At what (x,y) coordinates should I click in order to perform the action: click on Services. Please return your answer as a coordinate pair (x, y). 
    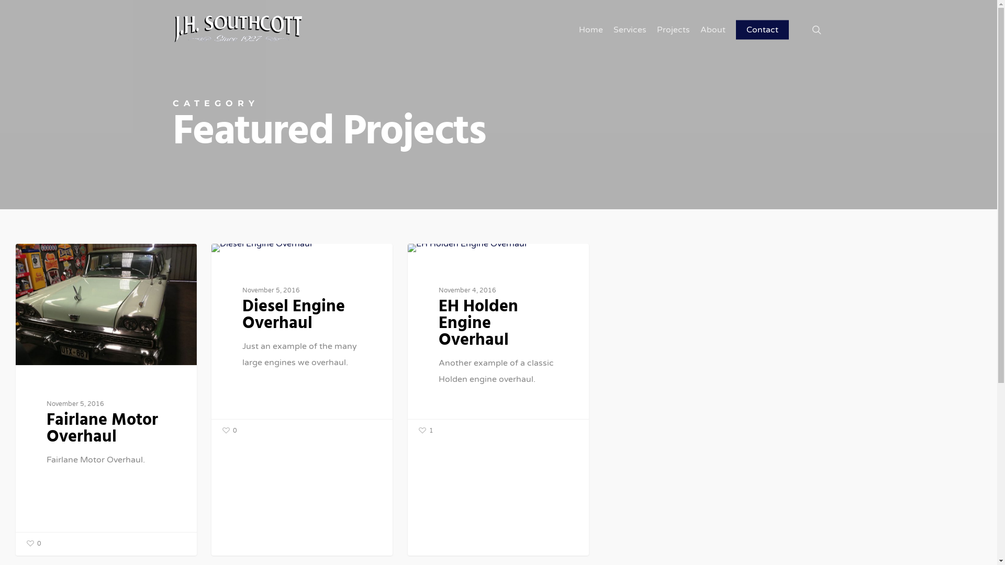
    Looking at the image, I should click on (630, 29).